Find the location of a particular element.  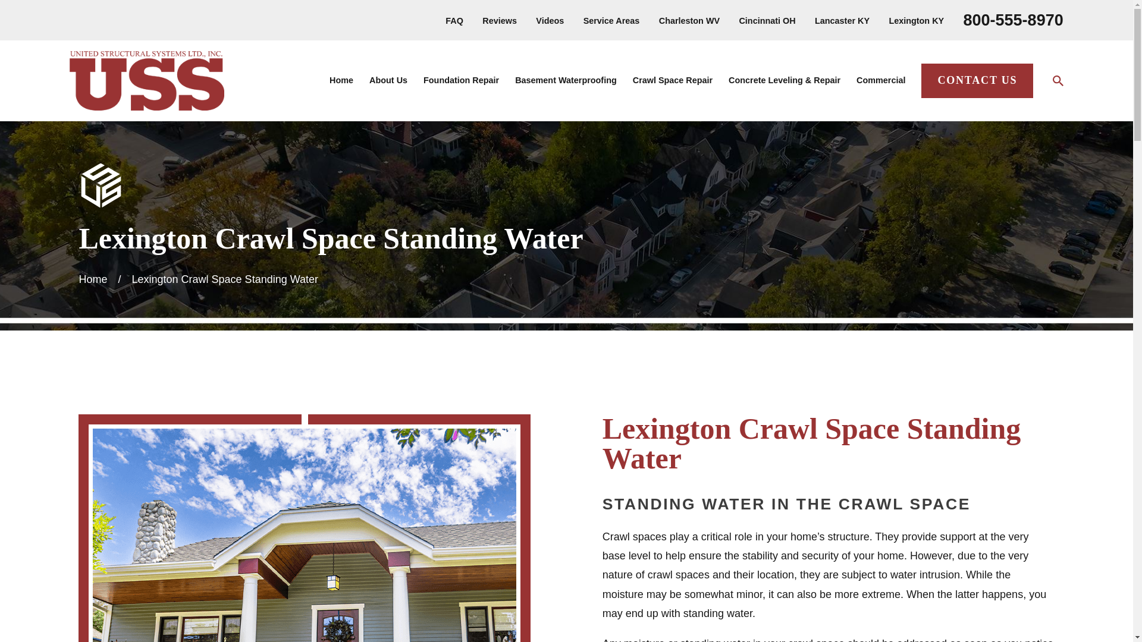

Cincinnati OH is located at coordinates (767, 21).